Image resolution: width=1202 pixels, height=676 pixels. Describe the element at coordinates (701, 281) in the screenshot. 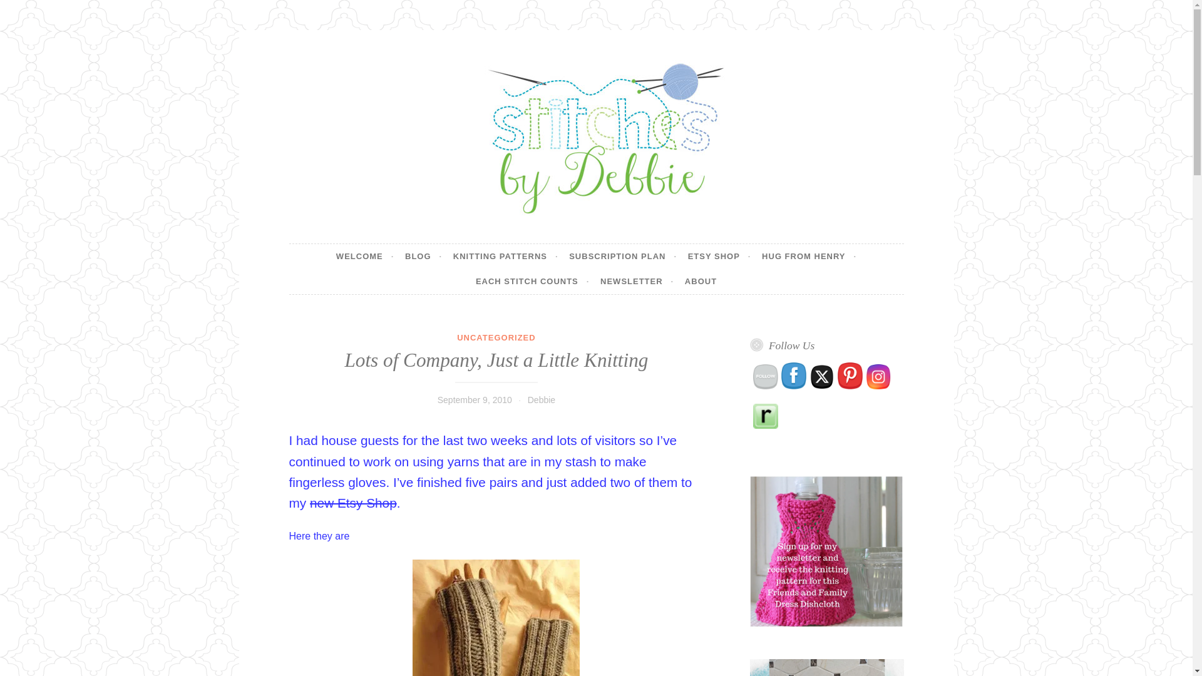

I see `ABOUT` at that location.